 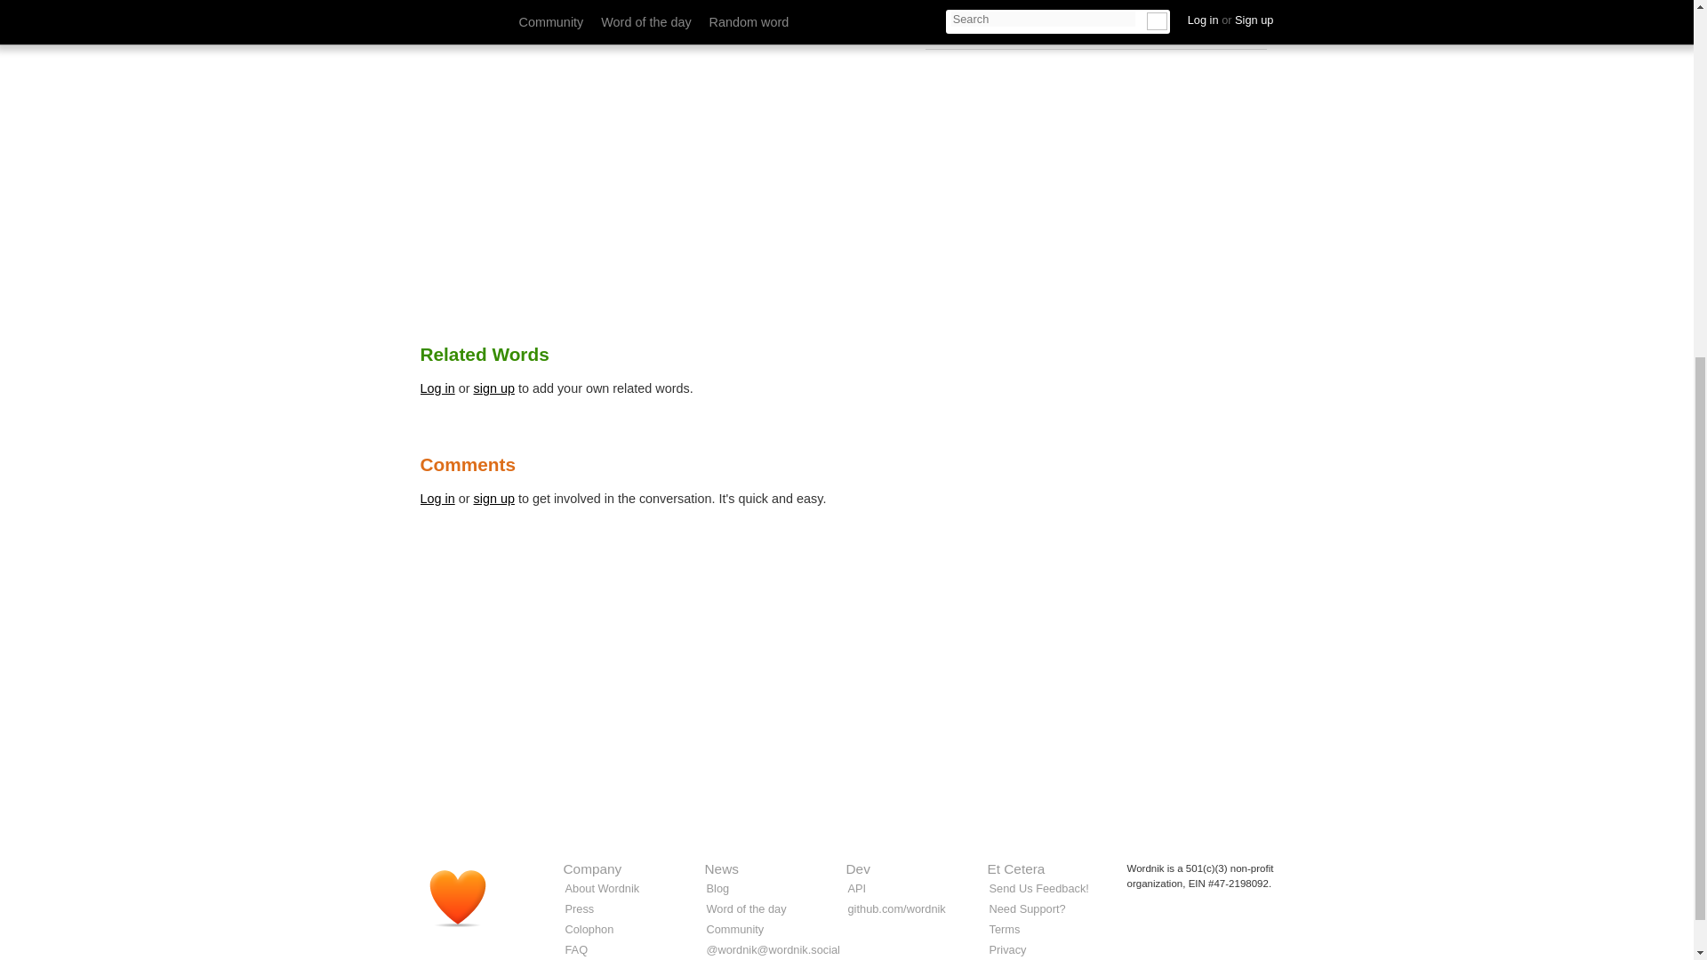 I want to click on Word of the day, so click(x=745, y=908).